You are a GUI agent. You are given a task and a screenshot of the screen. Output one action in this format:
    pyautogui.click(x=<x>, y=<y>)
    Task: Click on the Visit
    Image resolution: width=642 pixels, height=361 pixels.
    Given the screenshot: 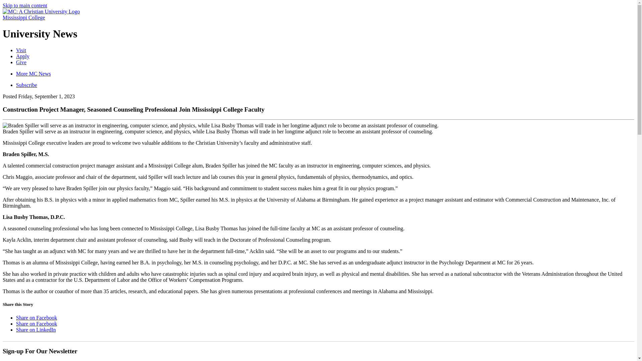 What is the action you would take?
    pyautogui.click(x=21, y=50)
    